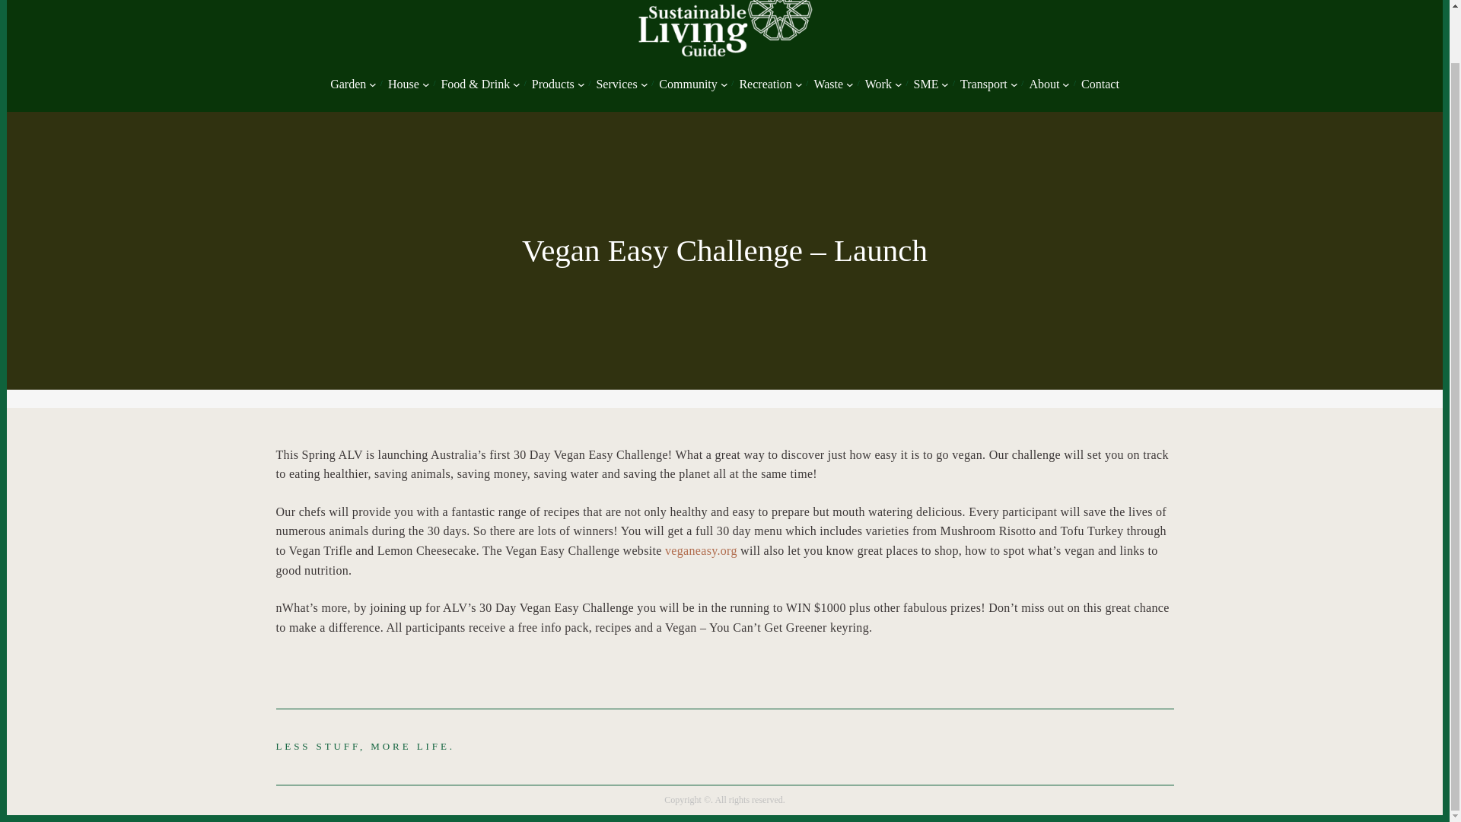 This screenshot has width=1461, height=822. What do you see at coordinates (552, 84) in the screenshot?
I see `Products` at bounding box center [552, 84].